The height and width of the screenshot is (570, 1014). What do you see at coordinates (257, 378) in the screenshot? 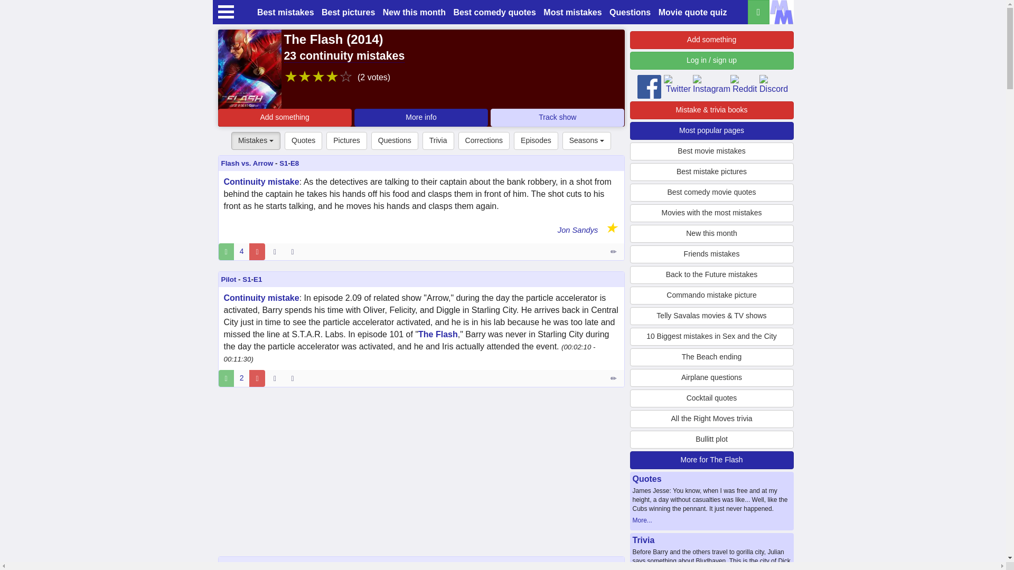
I see `I dislike this` at bounding box center [257, 378].